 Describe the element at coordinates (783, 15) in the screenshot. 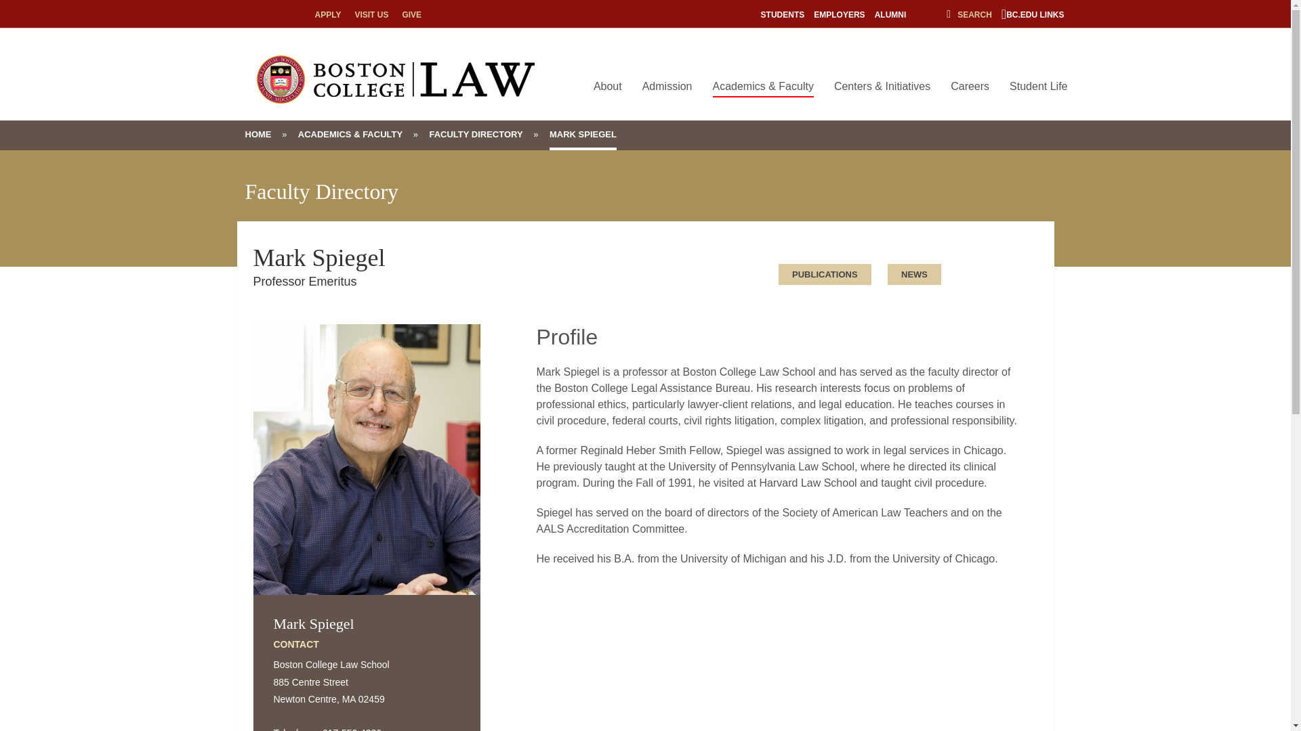

I see `STUDENTS` at that location.